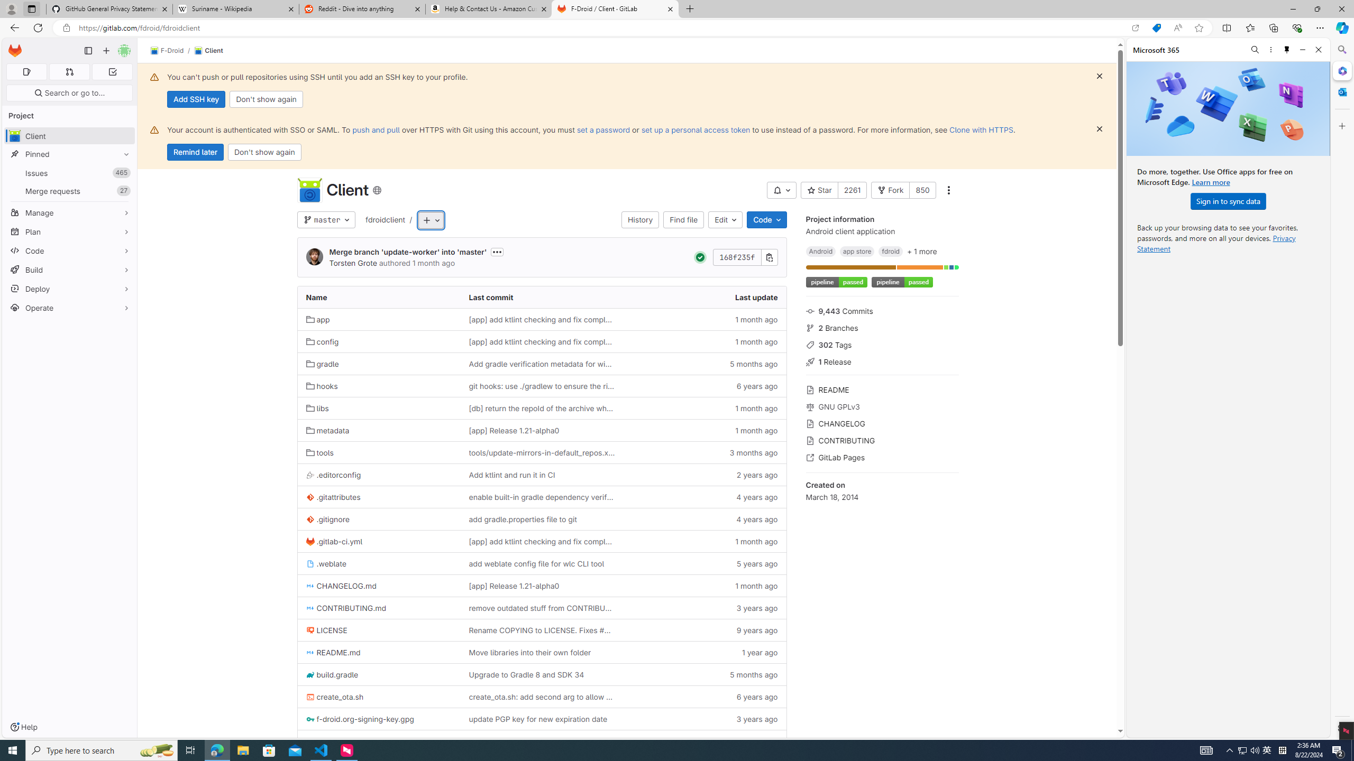 Image resolution: width=1354 pixels, height=761 pixels. I want to click on .gitlab-ci.yml, so click(334, 541).